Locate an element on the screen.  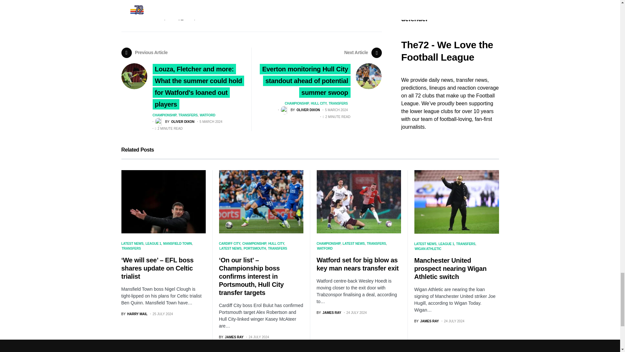
View all posts by James Ray is located at coordinates (426, 321).